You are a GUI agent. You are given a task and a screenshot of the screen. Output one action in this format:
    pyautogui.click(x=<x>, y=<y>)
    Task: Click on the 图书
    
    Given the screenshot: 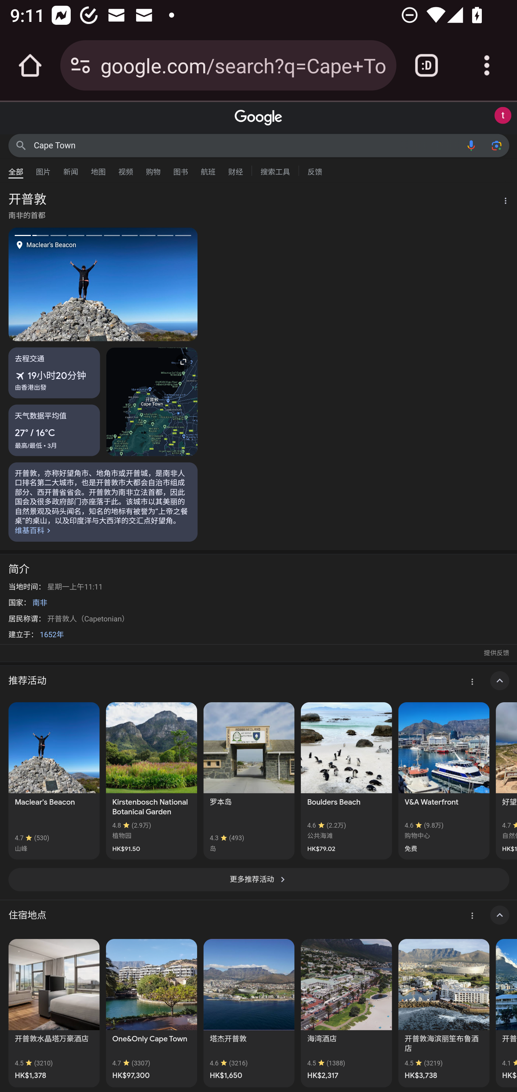 What is the action you would take?
    pyautogui.click(x=180, y=168)
    